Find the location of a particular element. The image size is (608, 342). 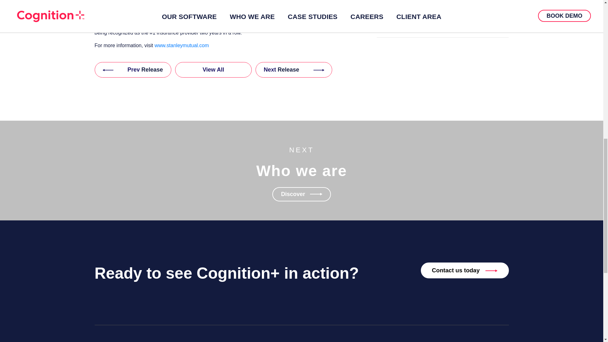

View All is located at coordinates (213, 70).